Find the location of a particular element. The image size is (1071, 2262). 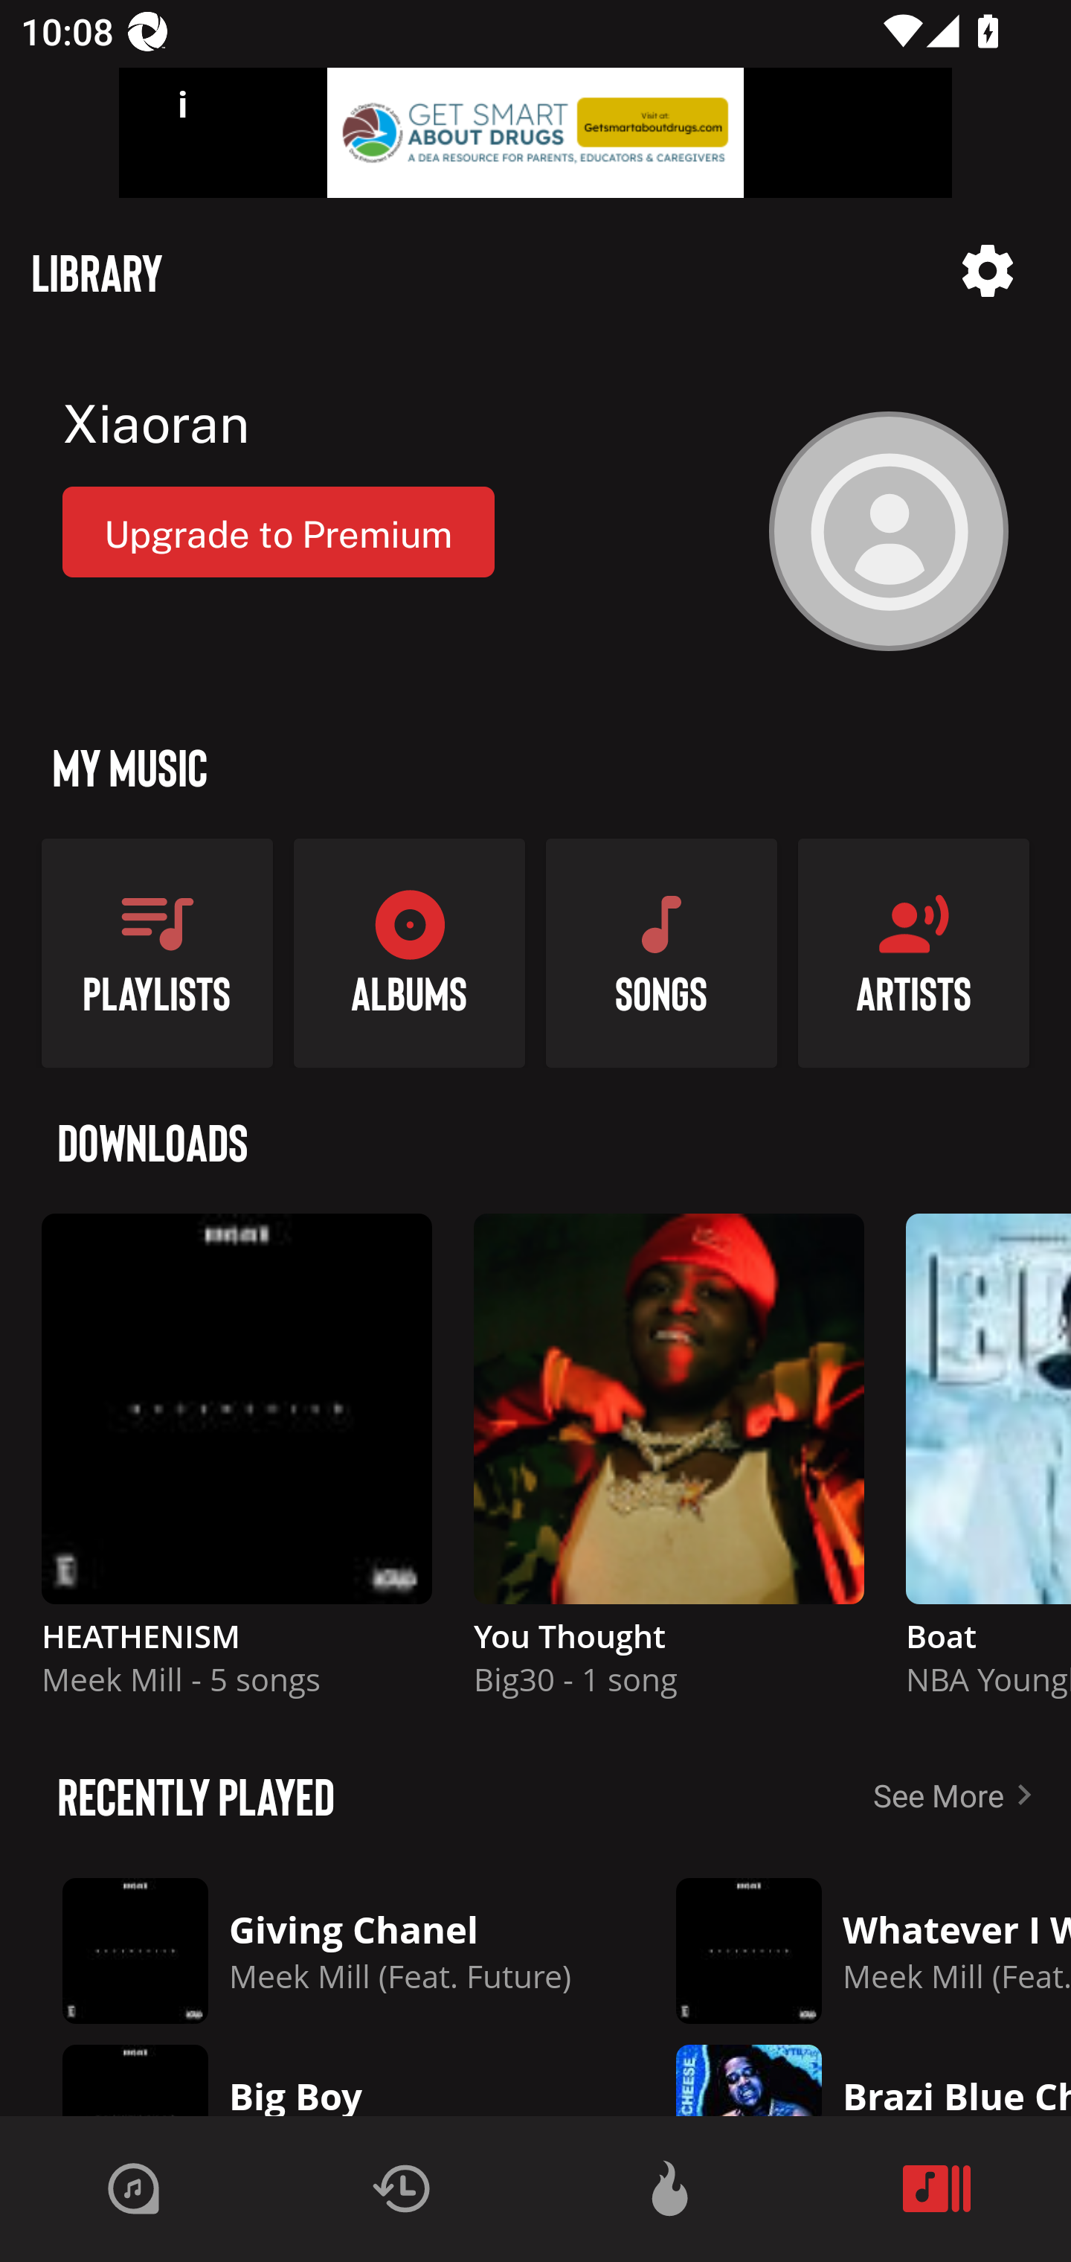

Artists is located at coordinates (913, 952).